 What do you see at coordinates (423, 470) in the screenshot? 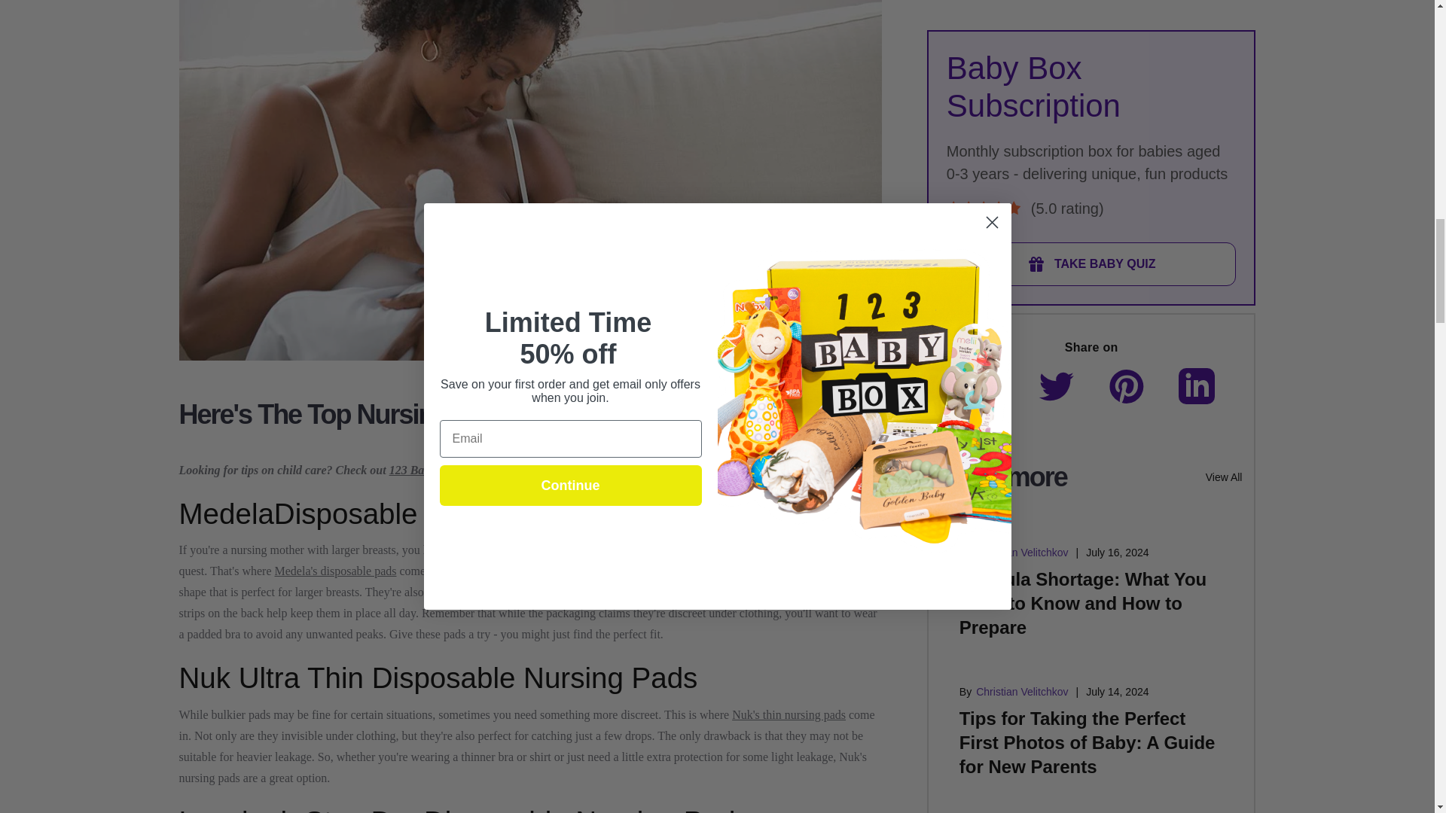
I see `123 Baby Box` at bounding box center [423, 470].